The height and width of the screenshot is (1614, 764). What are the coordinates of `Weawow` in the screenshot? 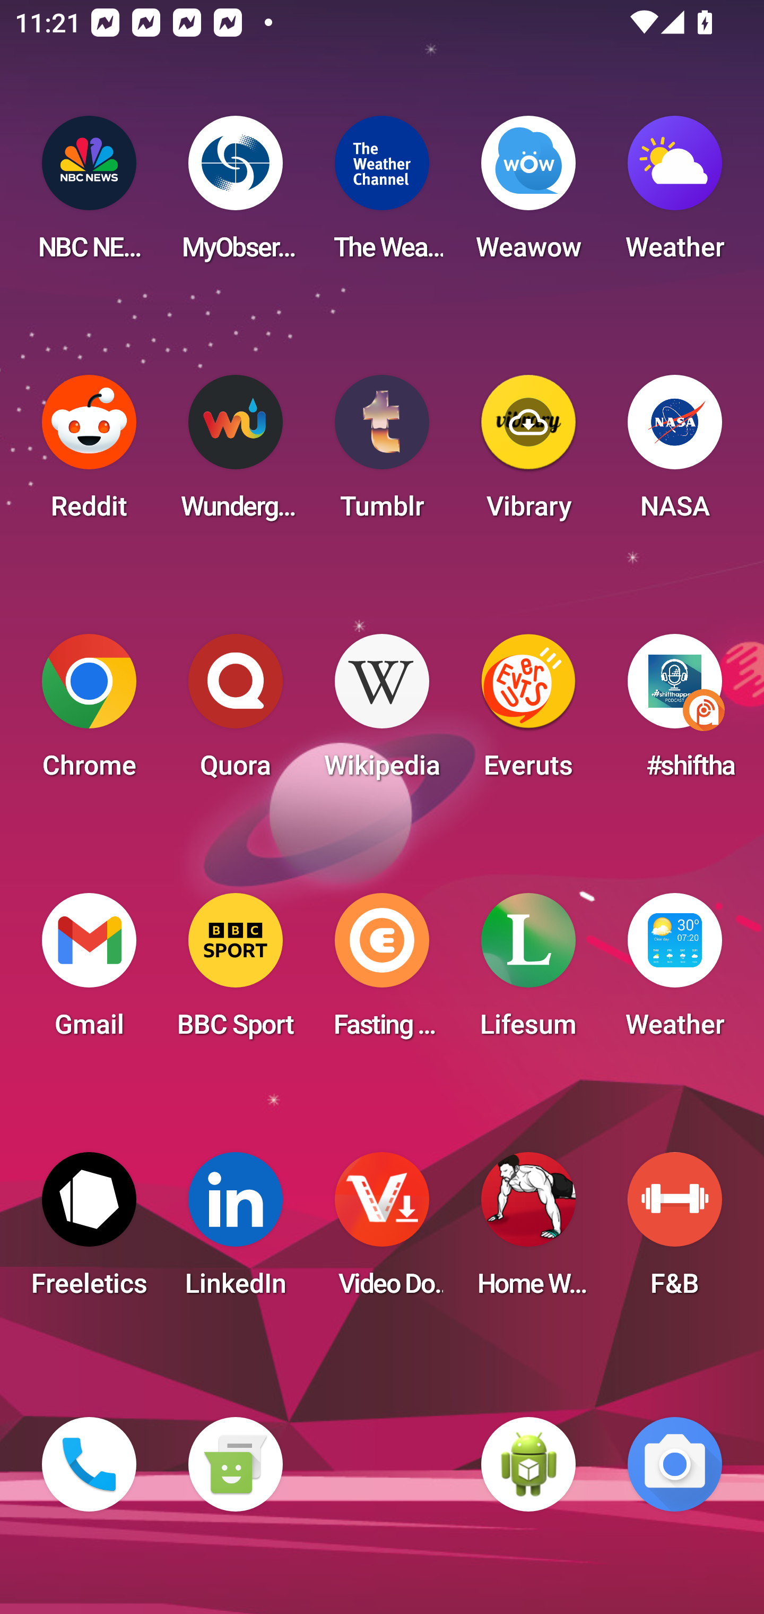 It's located at (528, 194).